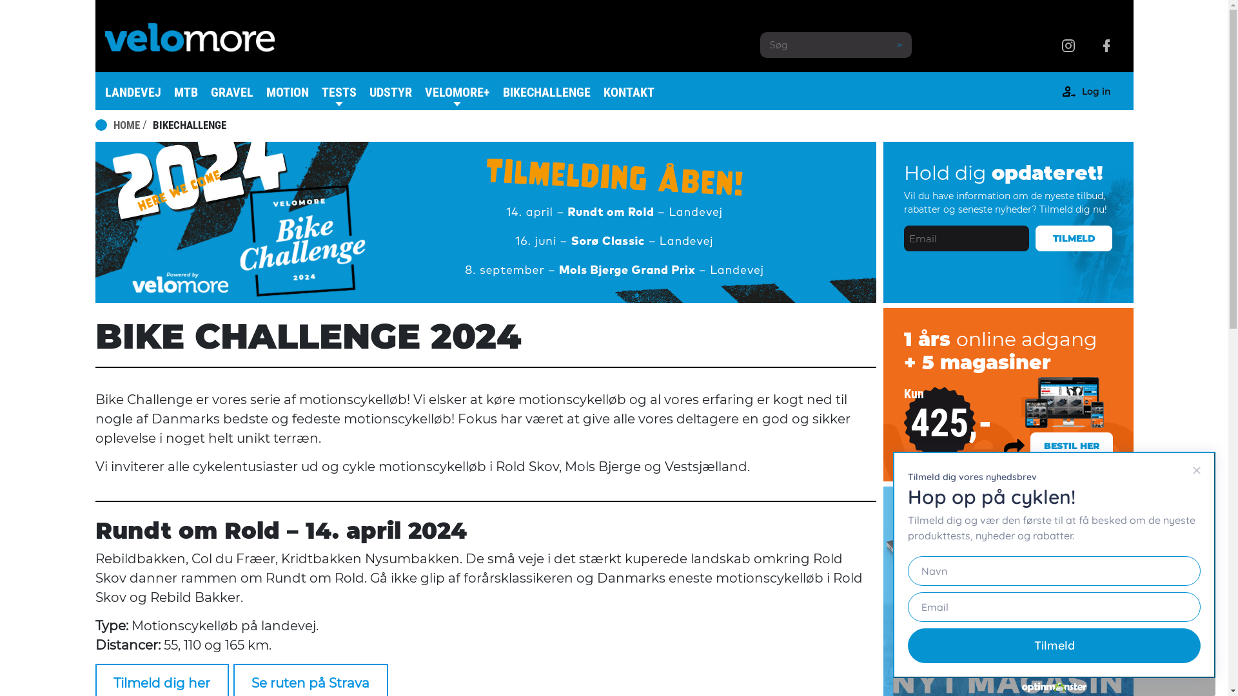 This screenshot has width=1238, height=696. Describe the element at coordinates (133, 92) in the screenshot. I see `LANDEVEJ` at that location.